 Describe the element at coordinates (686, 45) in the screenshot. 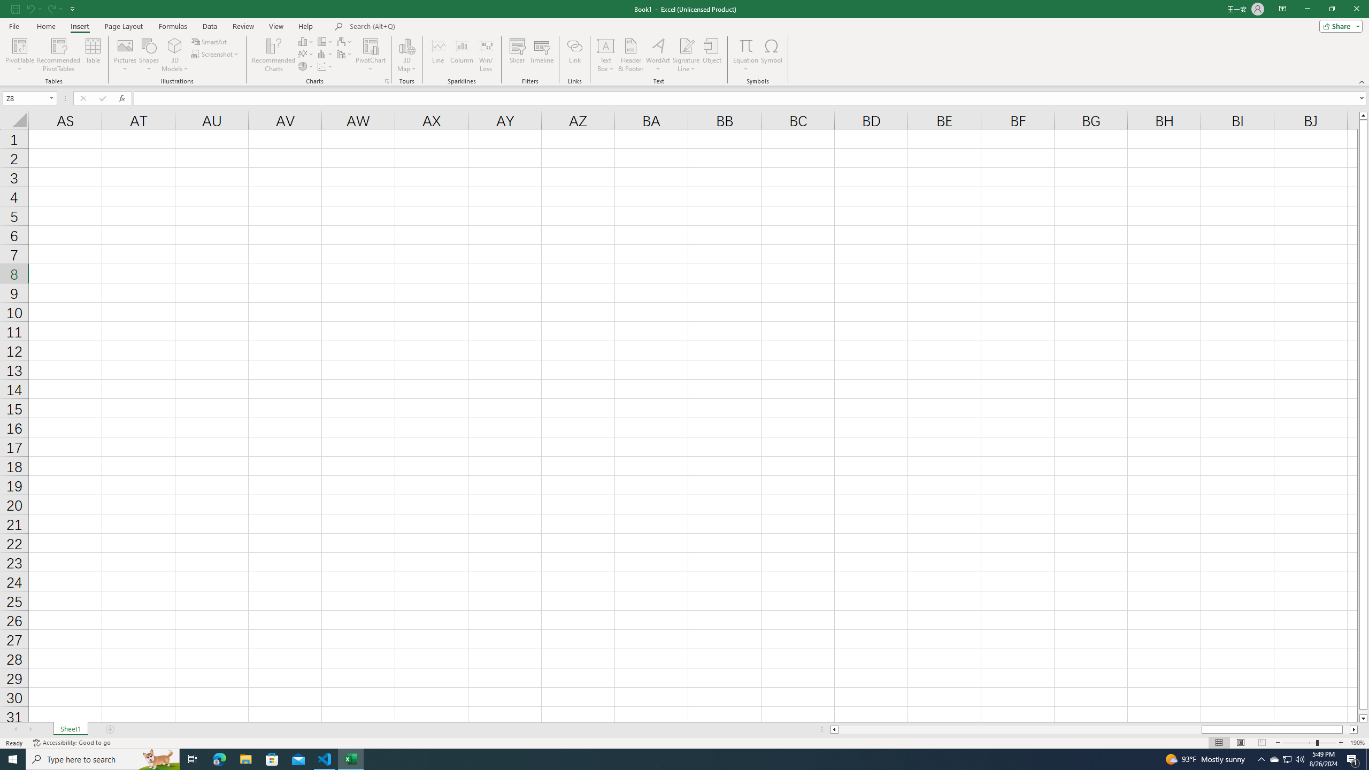

I see `Signature Line` at that location.